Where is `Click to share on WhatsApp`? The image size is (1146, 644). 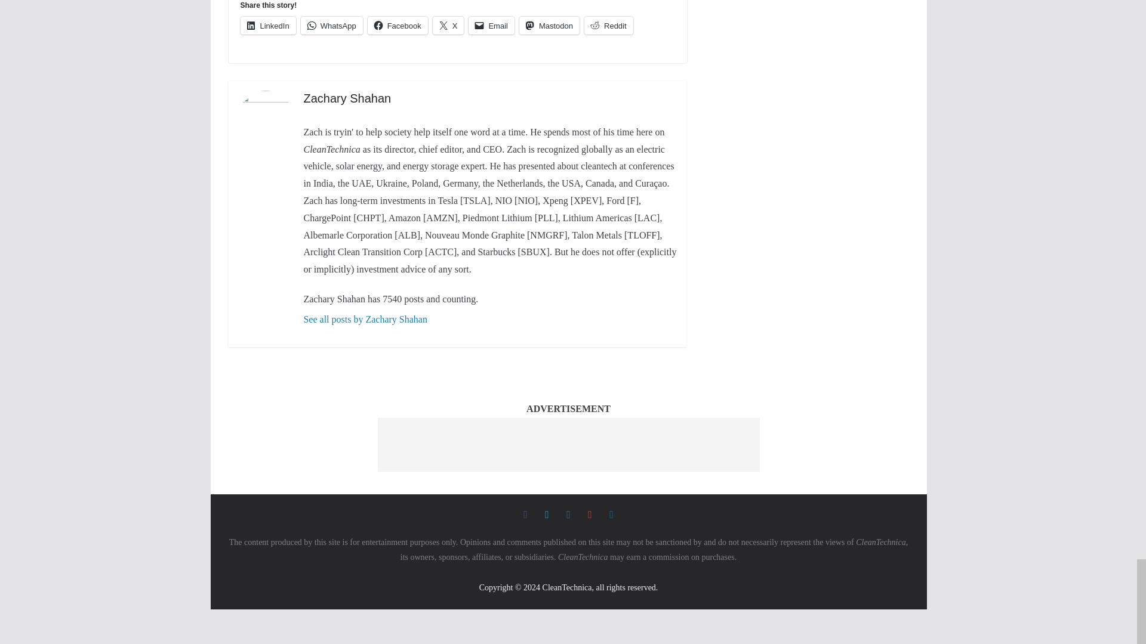
Click to share on WhatsApp is located at coordinates (332, 26).